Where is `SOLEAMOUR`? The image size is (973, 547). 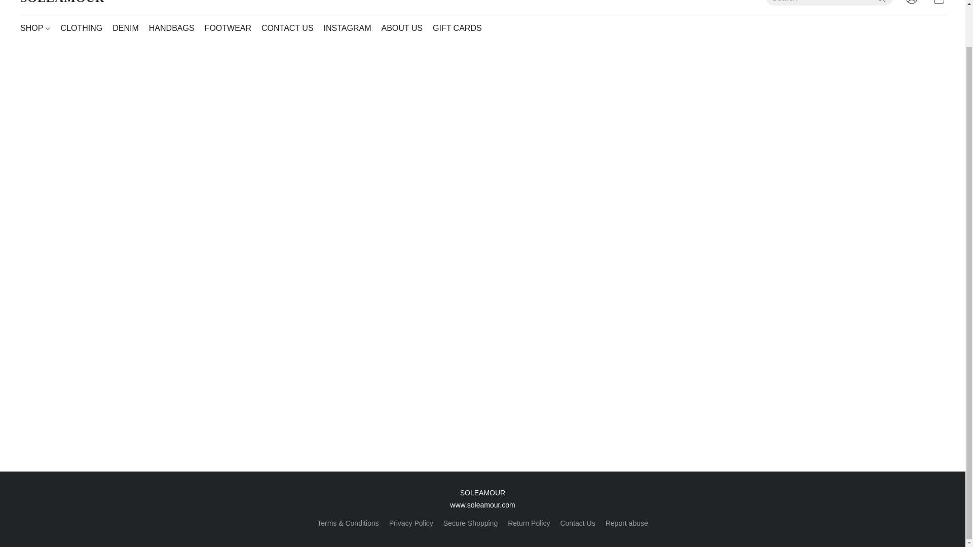
SOLEAMOUR is located at coordinates (62, 5).